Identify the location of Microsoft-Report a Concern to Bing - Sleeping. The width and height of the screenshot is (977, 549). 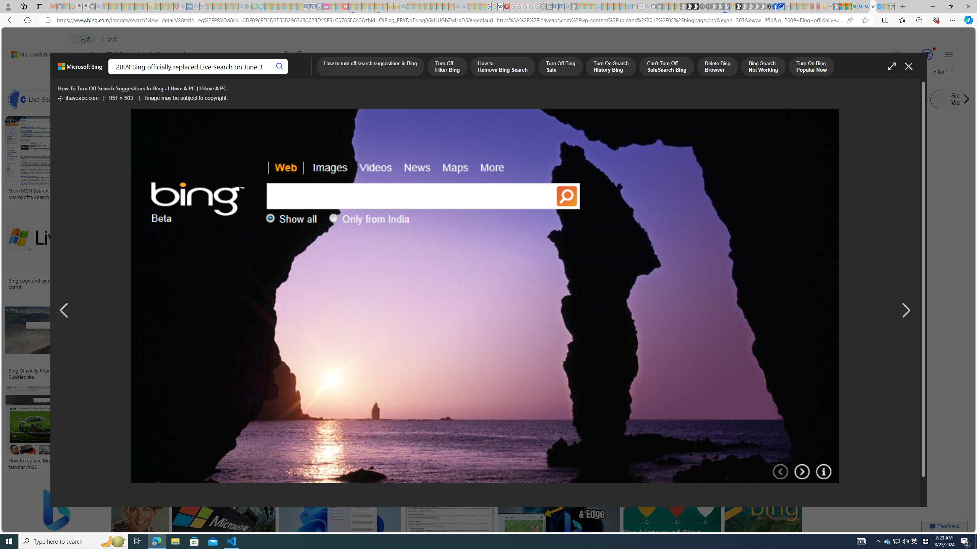
(66, 6).